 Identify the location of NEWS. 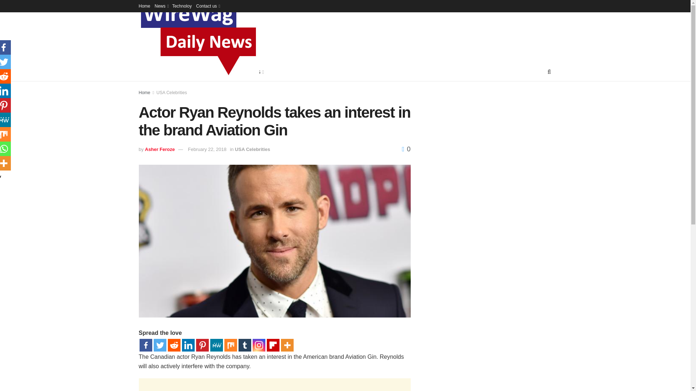
(170, 72).